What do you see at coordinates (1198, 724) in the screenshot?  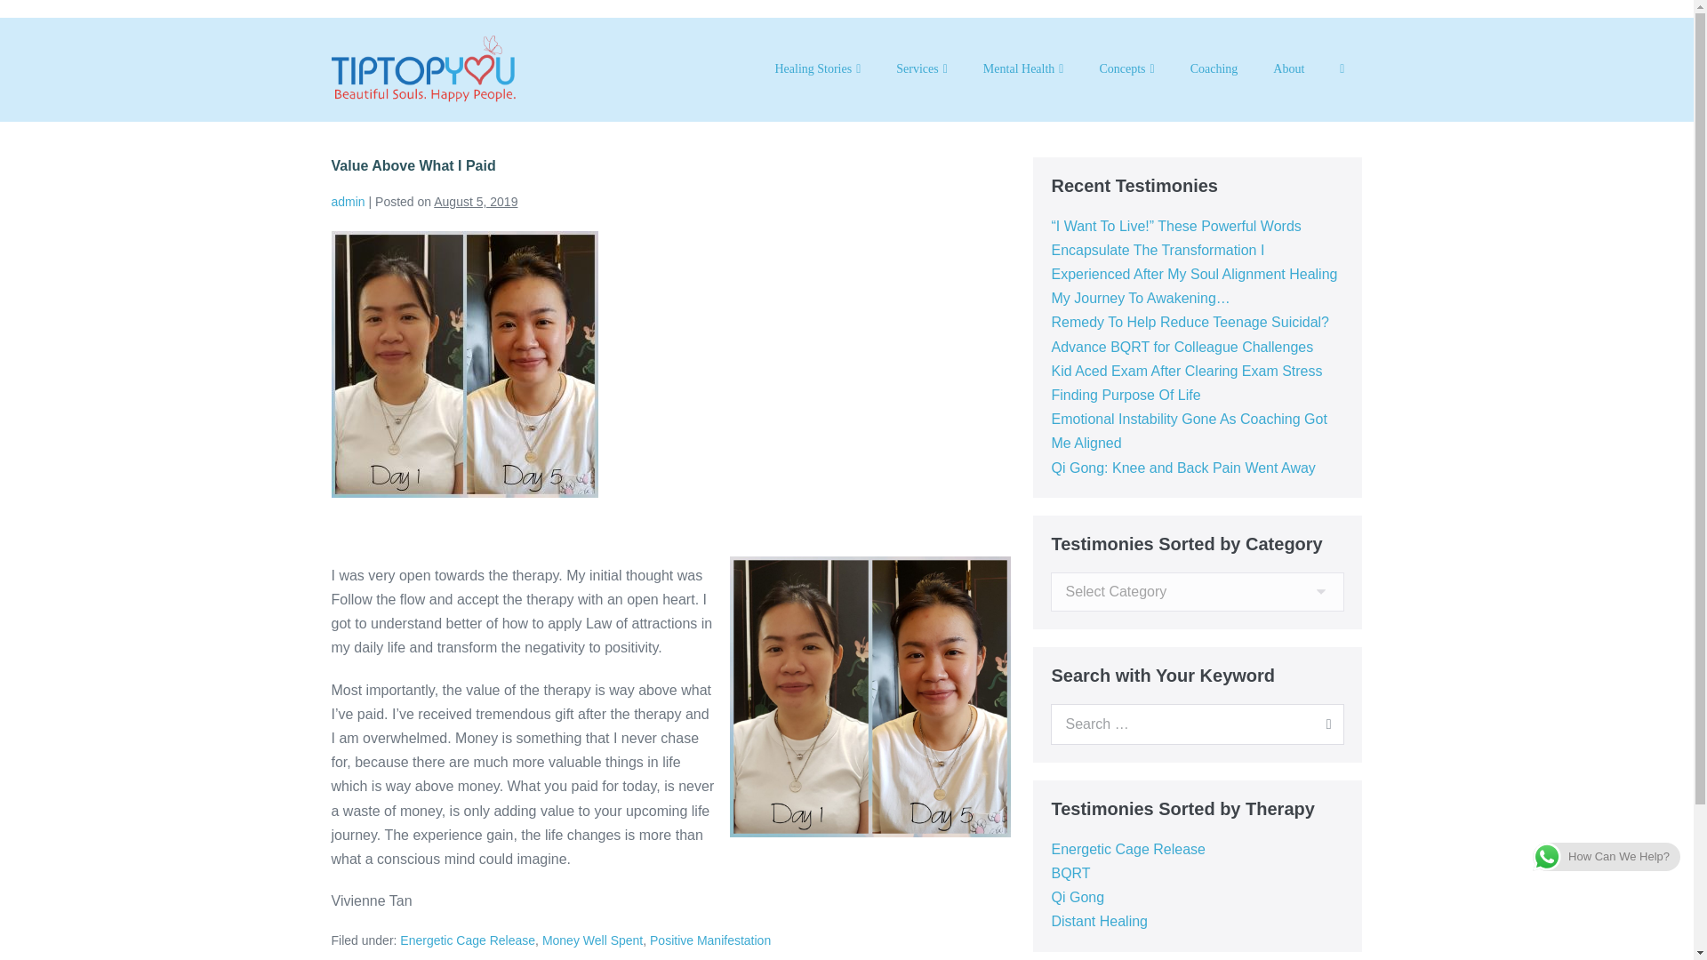 I see `Press enter to search` at bounding box center [1198, 724].